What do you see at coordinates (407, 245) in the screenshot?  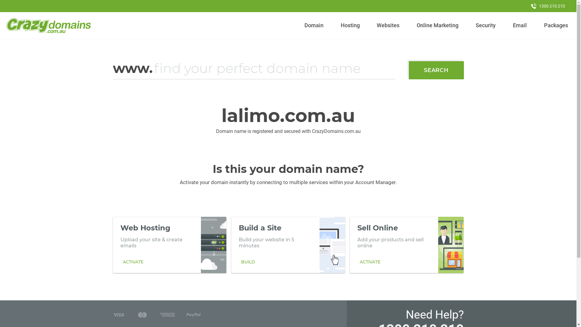 I see `Sell Online
Add your products and sell online
ACTIVATE` at bounding box center [407, 245].